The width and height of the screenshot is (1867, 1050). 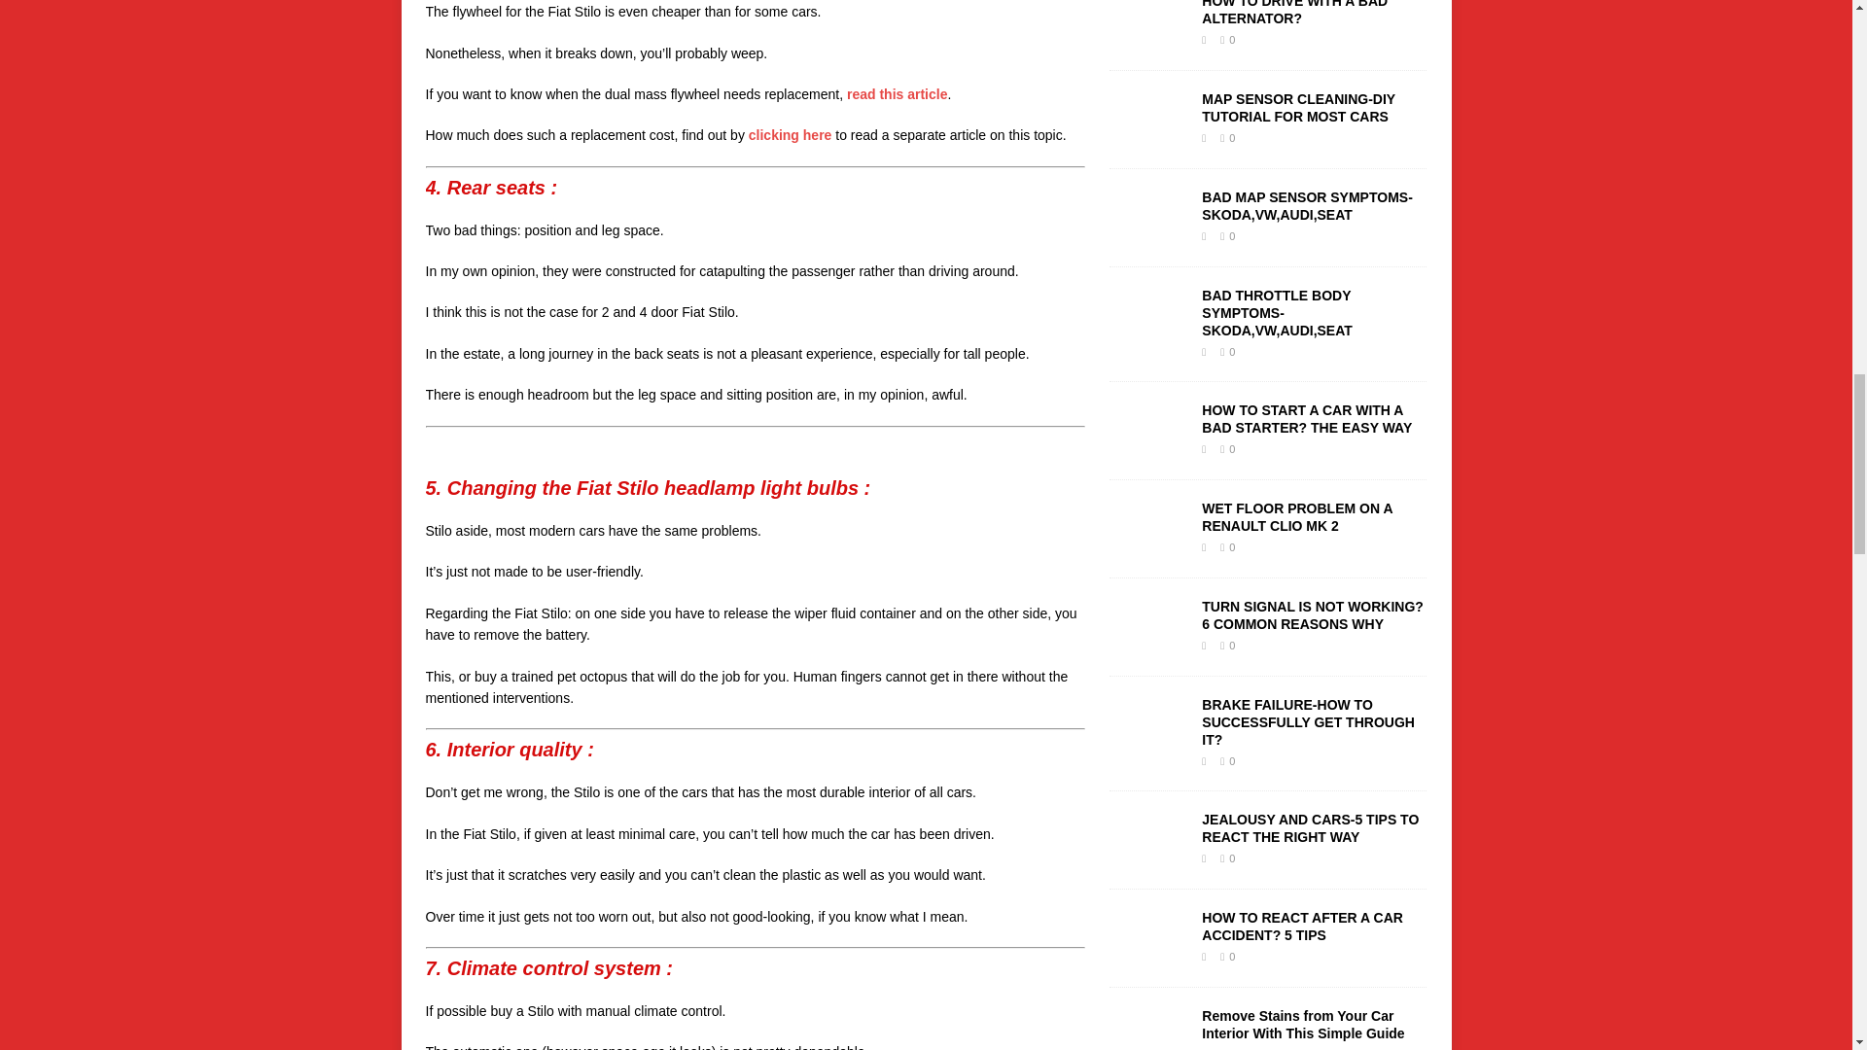 I want to click on read this article, so click(x=898, y=93).